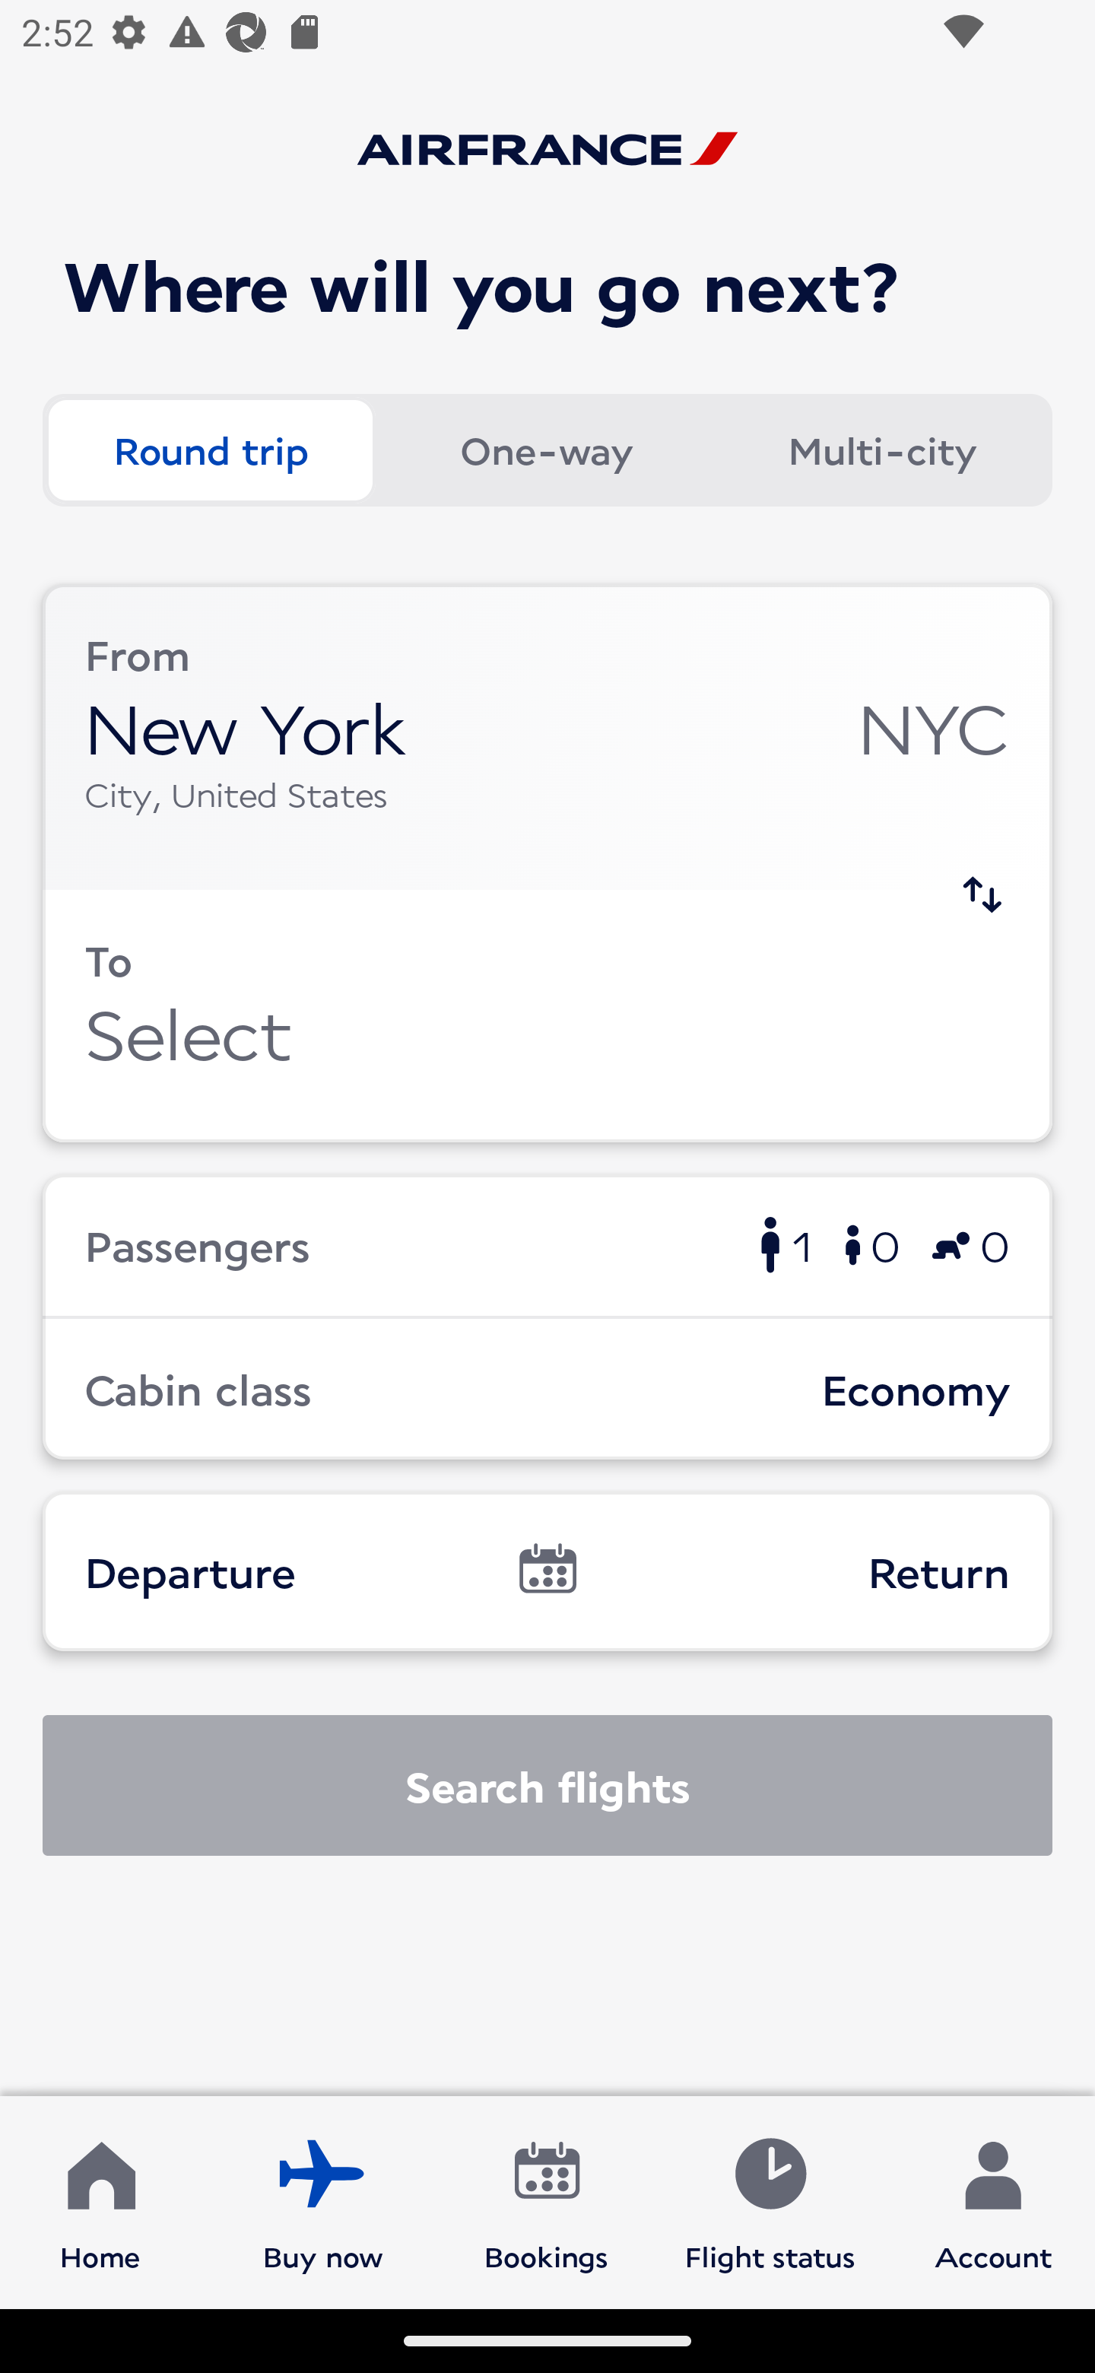  What do you see at coordinates (547, 1244) in the screenshot?
I see `Passengers 1 0 0` at bounding box center [547, 1244].